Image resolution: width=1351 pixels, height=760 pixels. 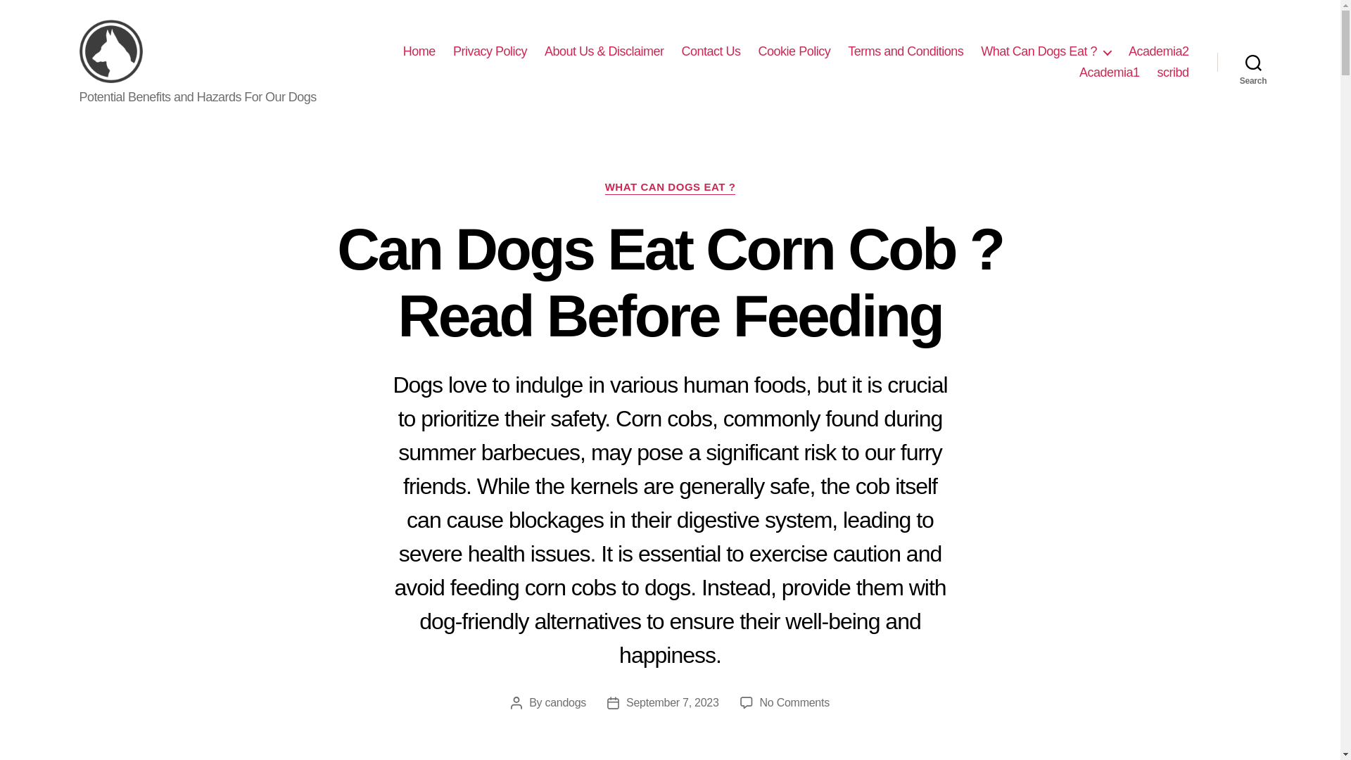 What do you see at coordinates (490, 52) in the screenshot?
I see `Privacy Policy` at bounding box center [490, 52].